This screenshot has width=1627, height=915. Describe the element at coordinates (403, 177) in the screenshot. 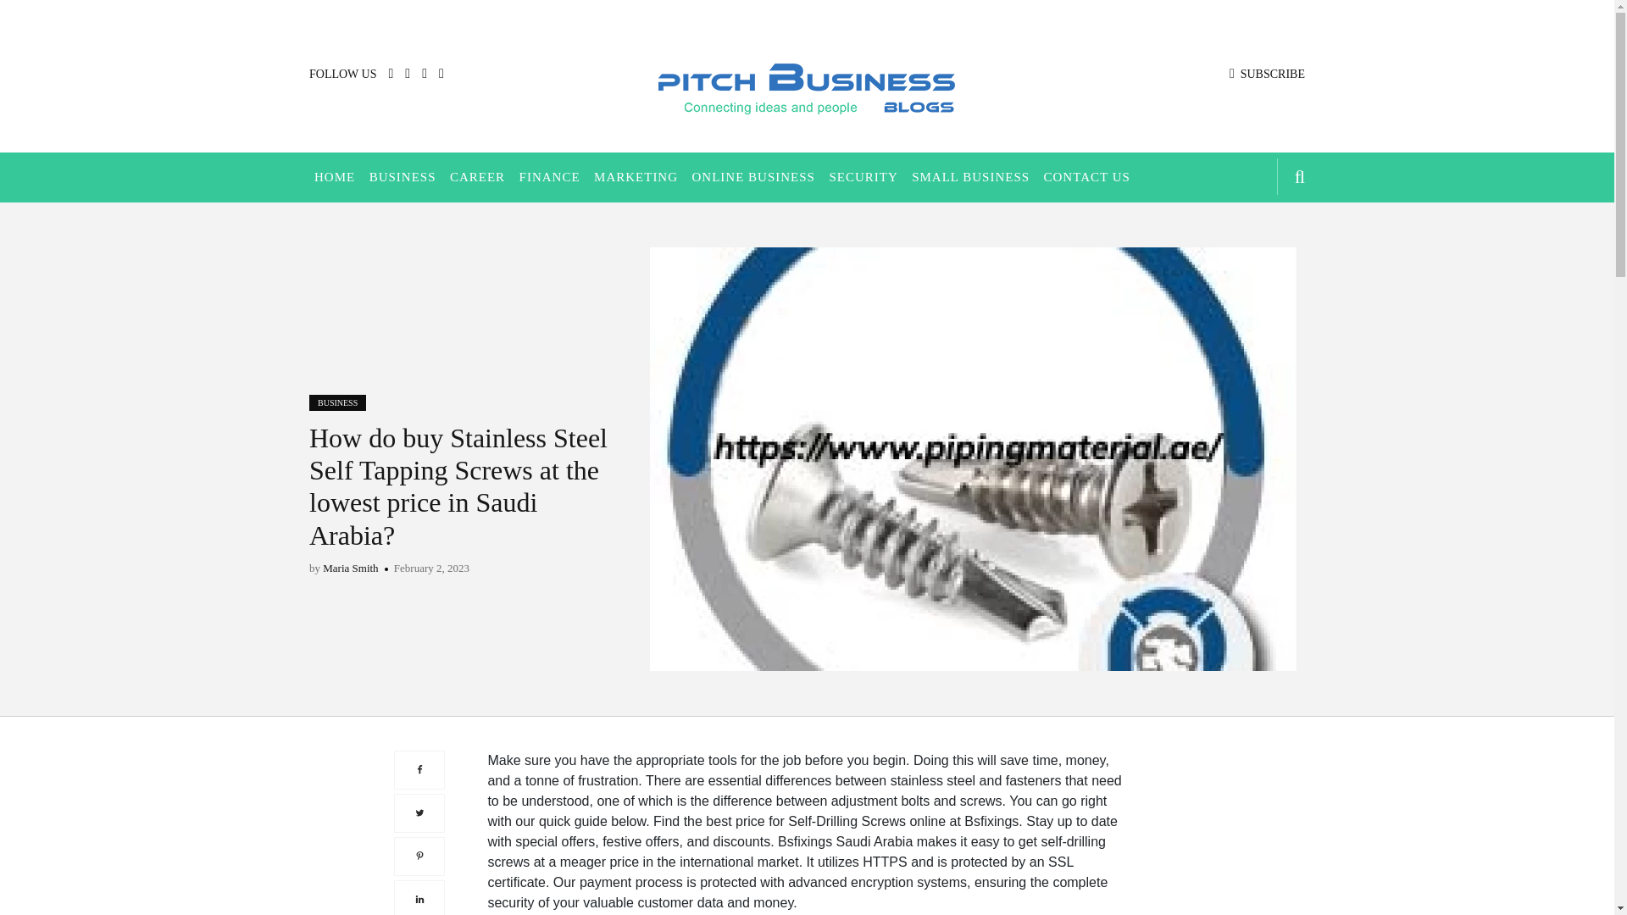

I see `BUSINESS` at that location.